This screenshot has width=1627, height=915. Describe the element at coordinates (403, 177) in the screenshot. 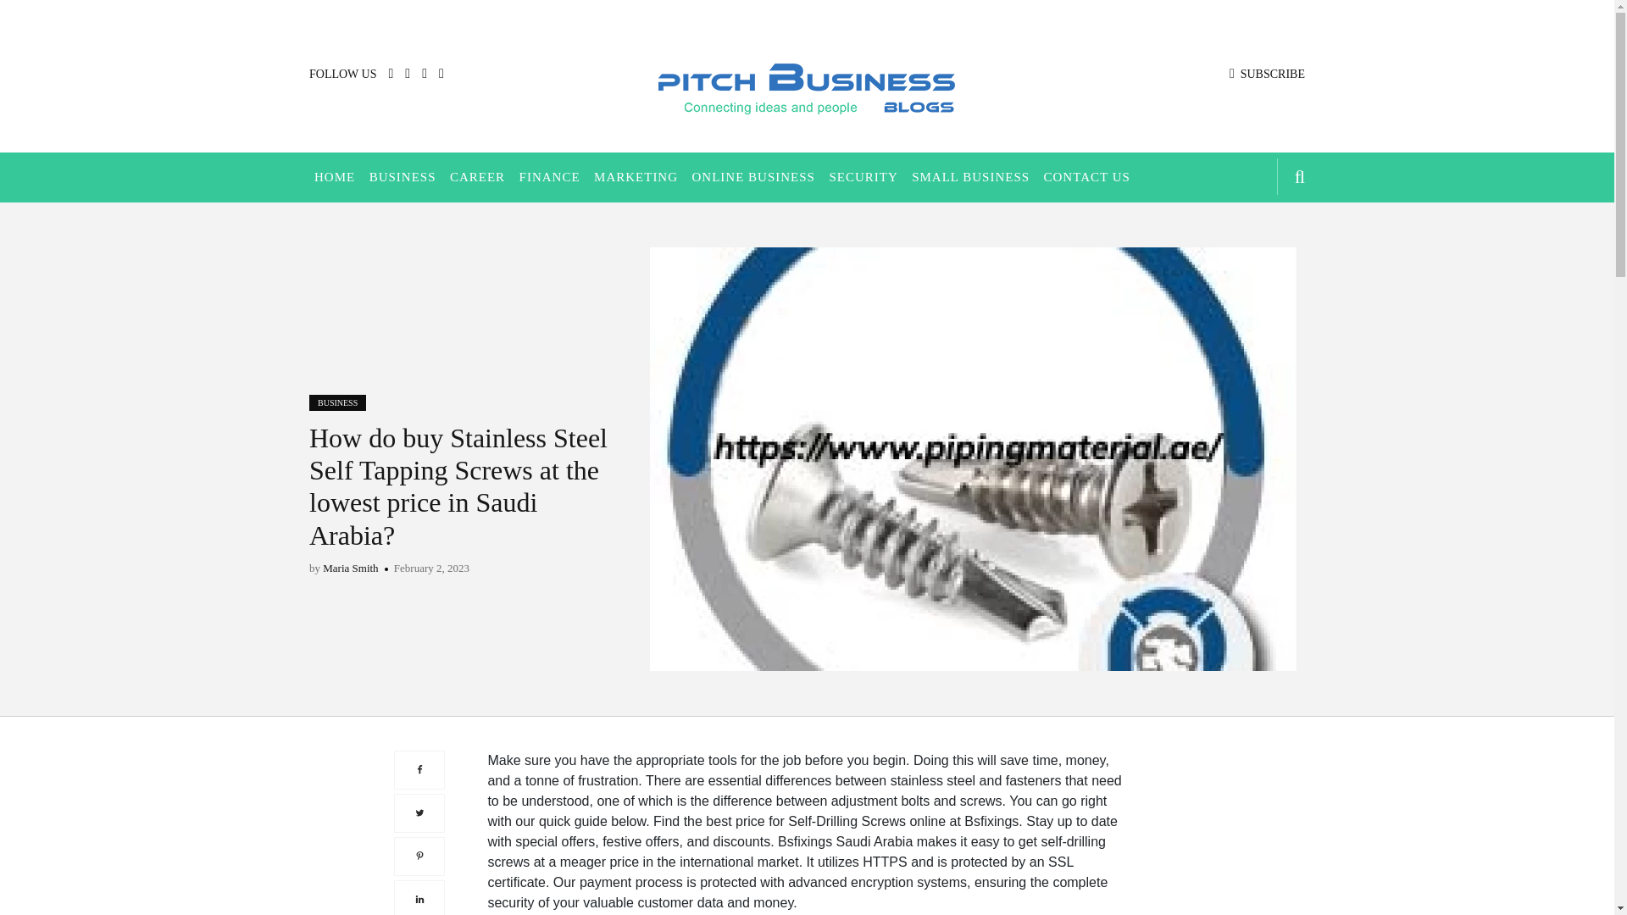

I see `BUSINESS` at that location.